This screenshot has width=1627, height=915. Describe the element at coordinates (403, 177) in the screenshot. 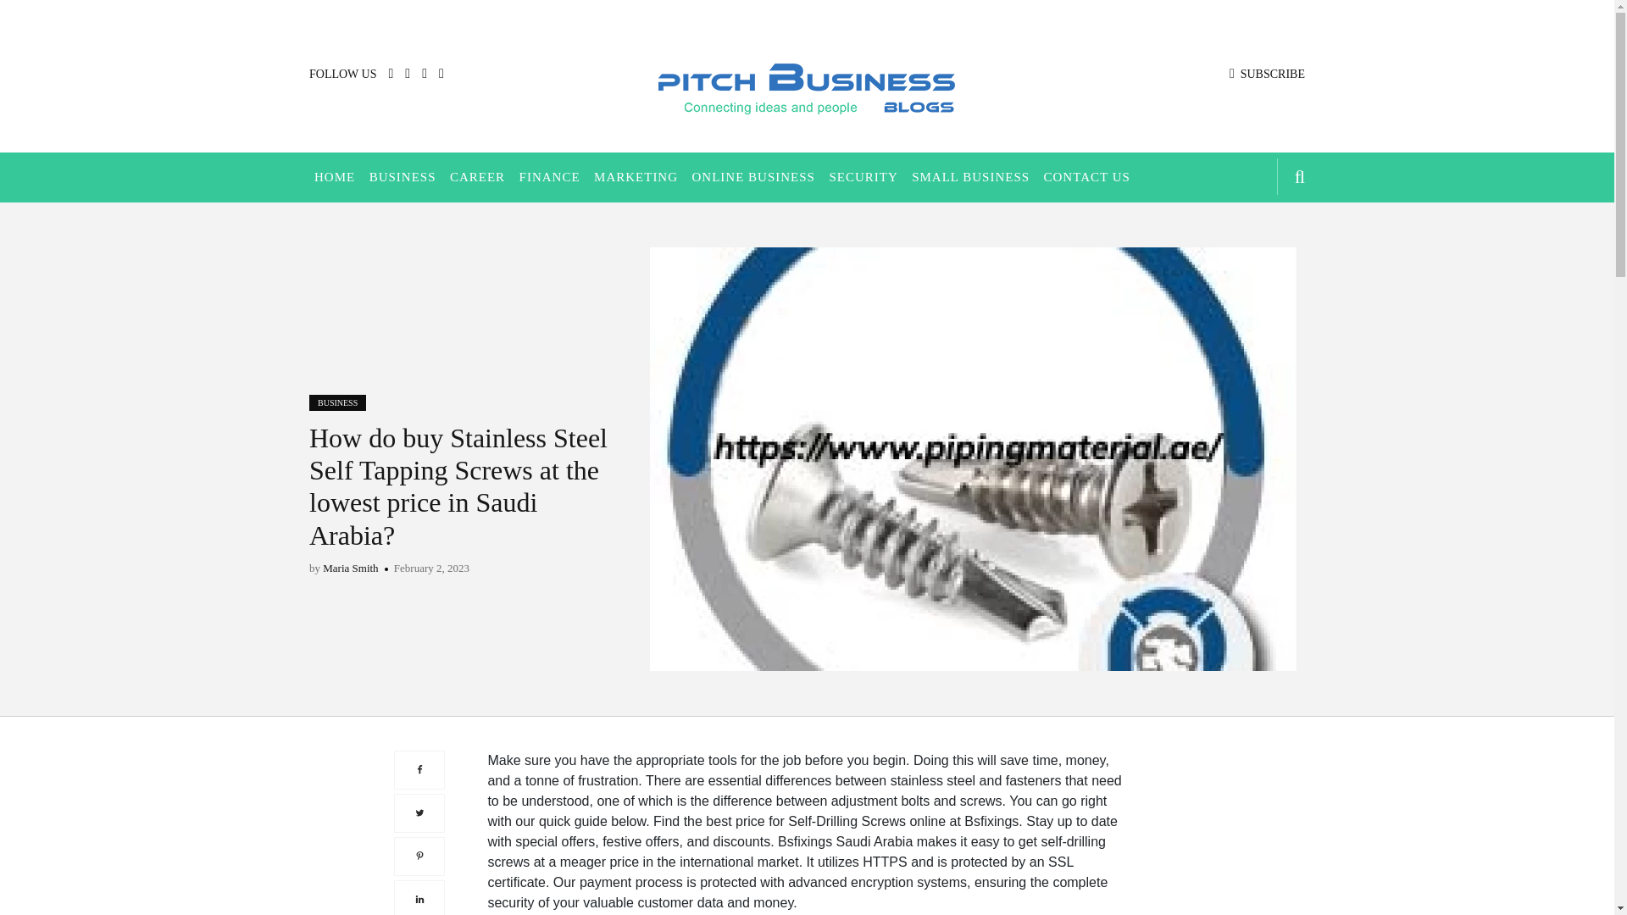

I see `BUSINESS` at that location.